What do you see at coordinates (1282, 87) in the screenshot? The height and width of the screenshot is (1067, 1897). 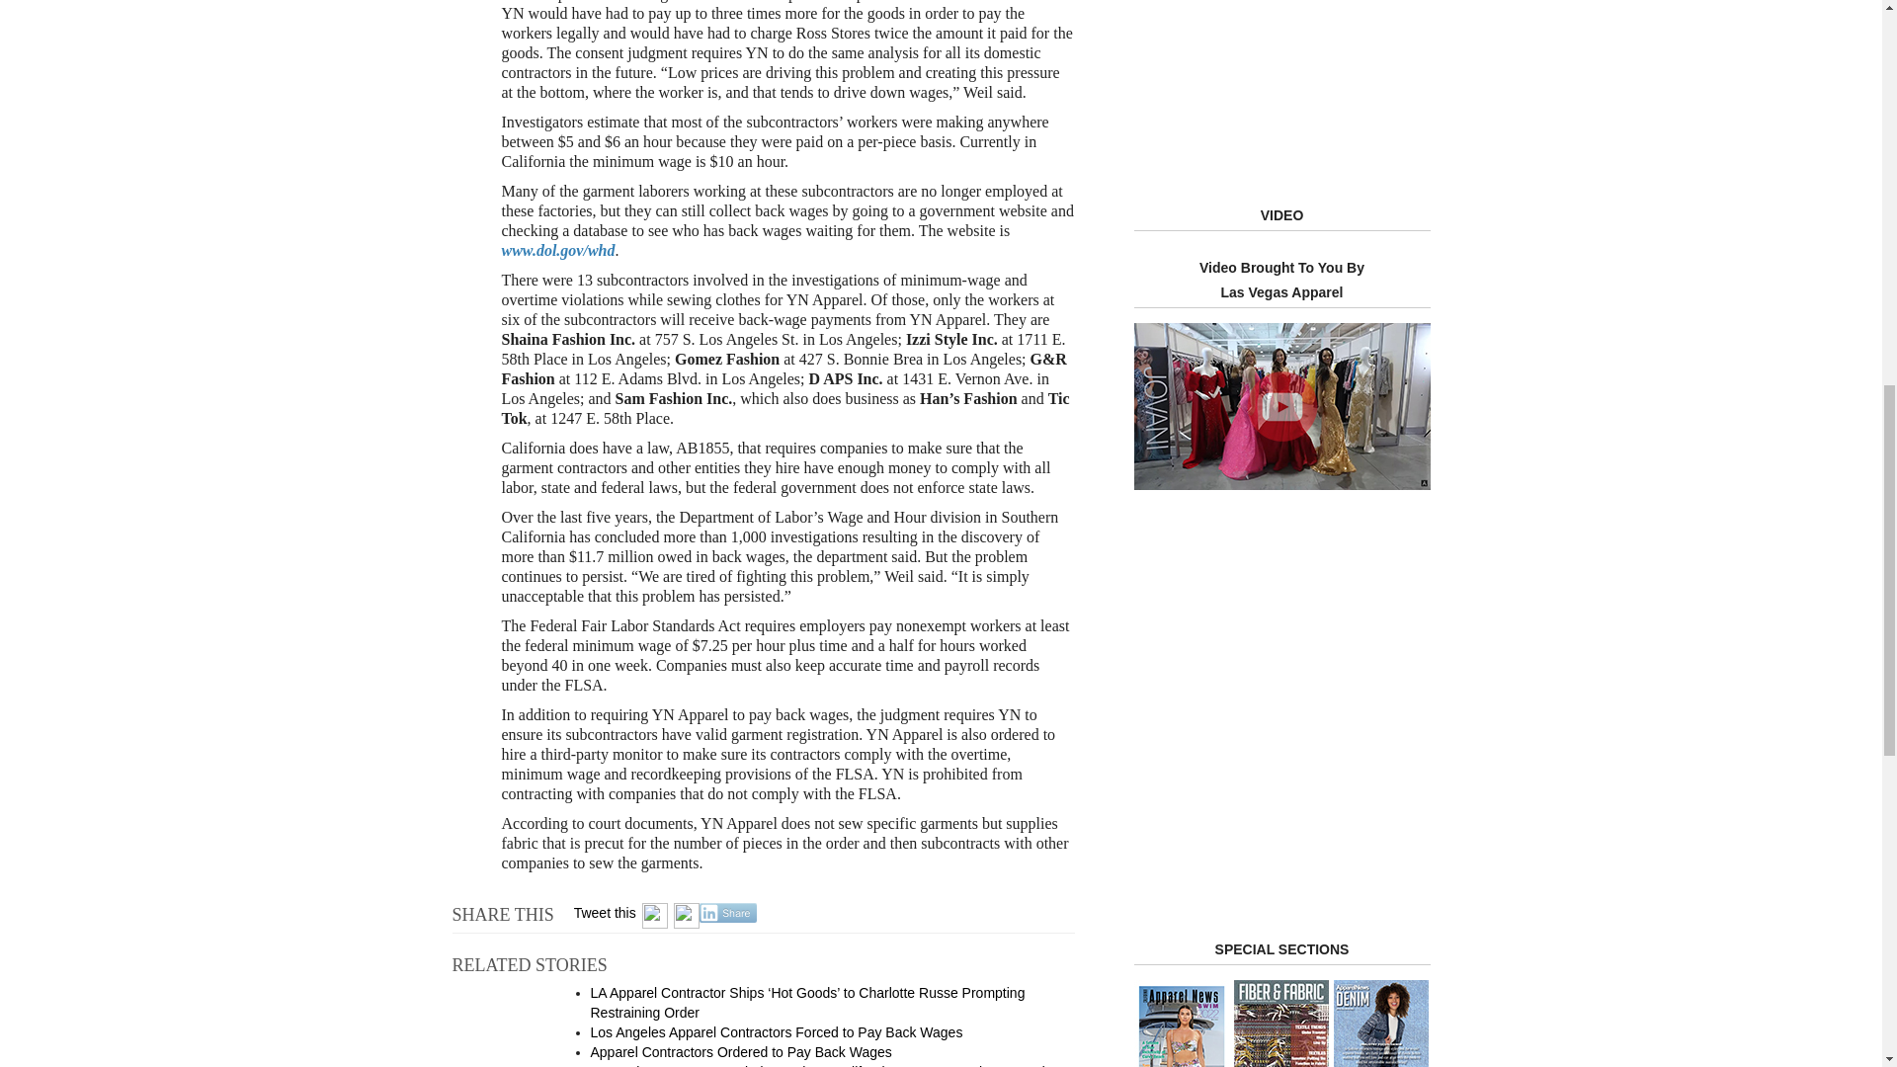 I see `3rd party ad content` at bounding box center [1282, 87].